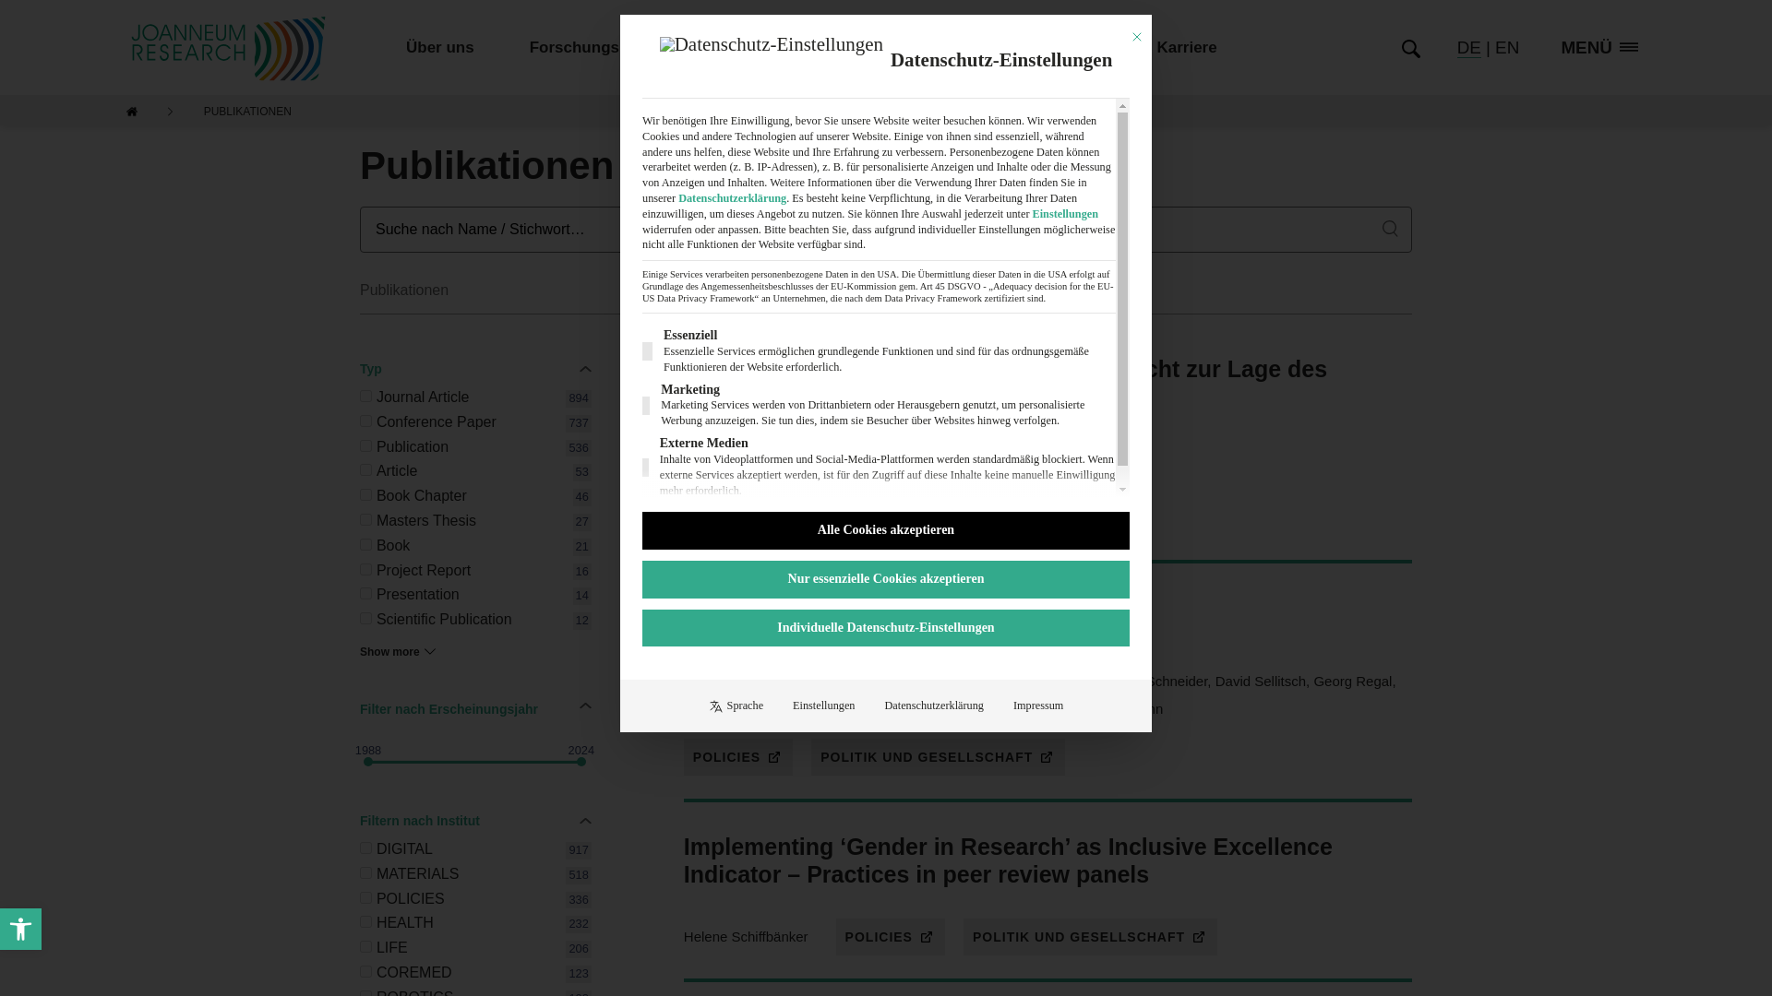 Image resolution: width=1772 pixels, height=996 pixels. I want to click on Project report, so click(20, 928).